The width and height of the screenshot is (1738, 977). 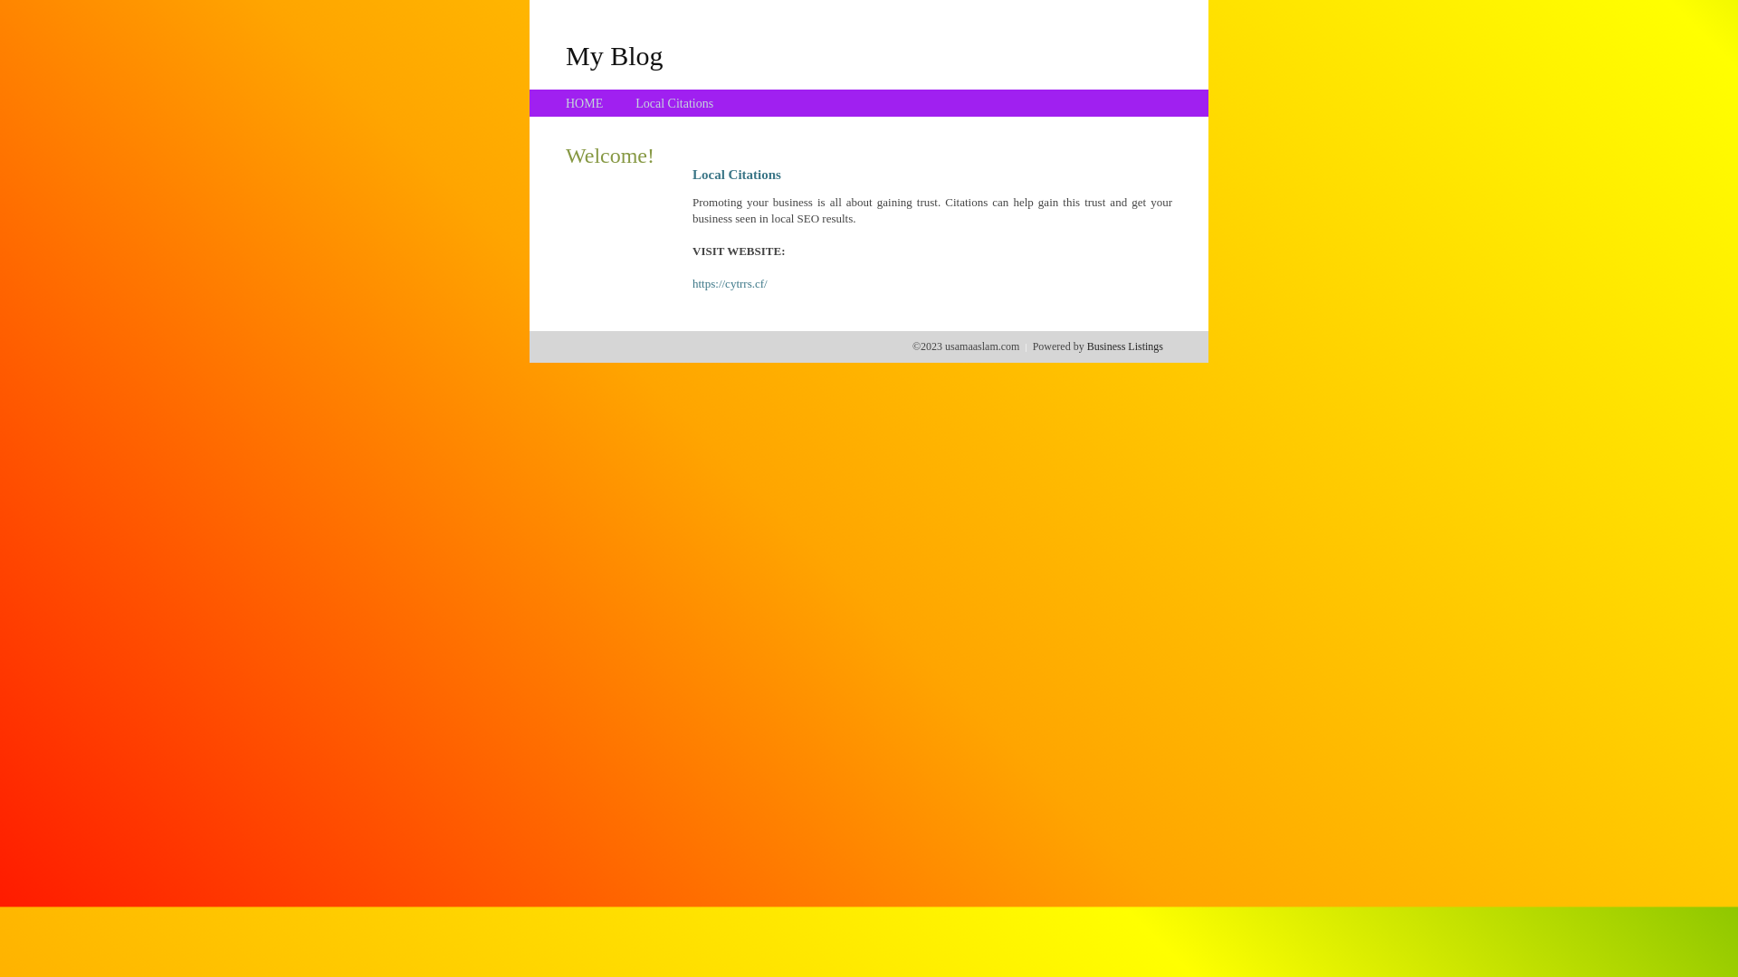 I want to click on https://cytrrs.cf/, so click(x=730, y=284).